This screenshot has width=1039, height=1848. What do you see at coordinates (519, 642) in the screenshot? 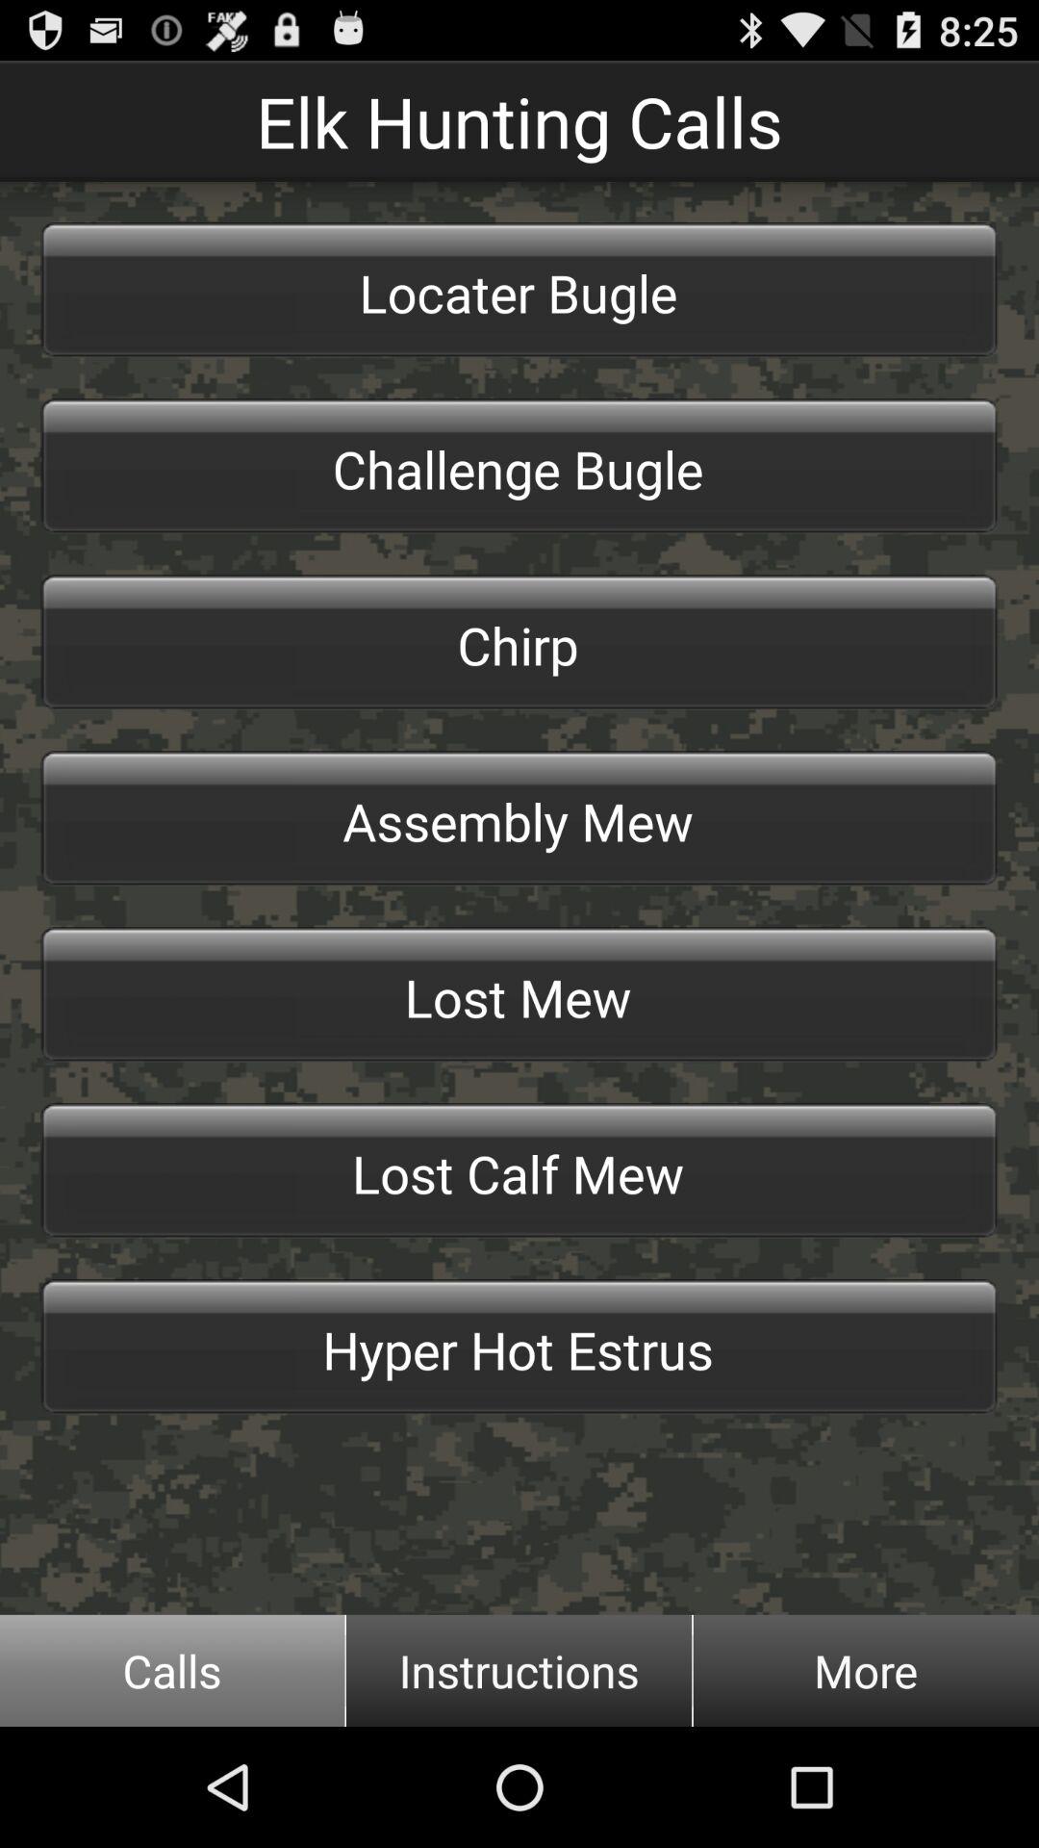
I see `launch the item above the assembly mew` at bounding box center [519, 642].